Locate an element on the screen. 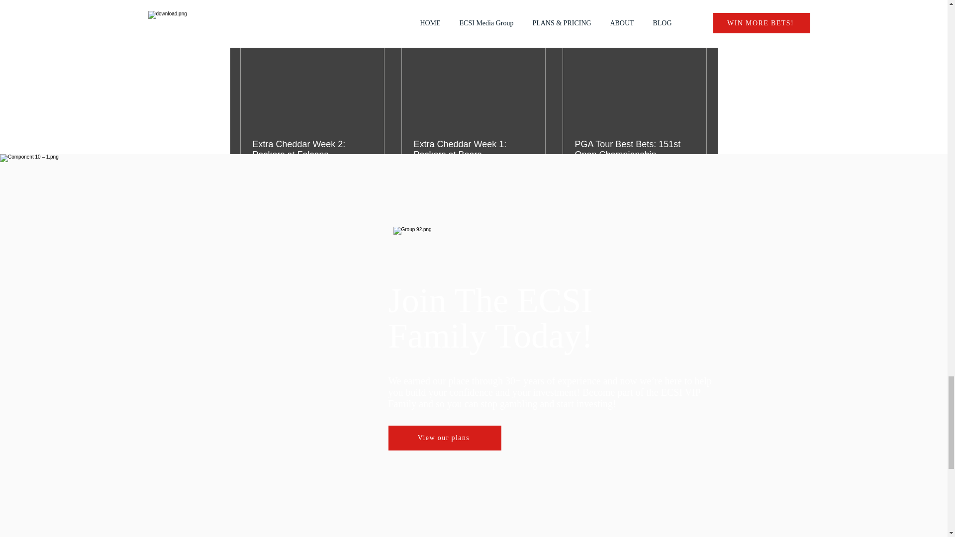 The image size is (955, 537). 0 is located at coordinates (286, 184).